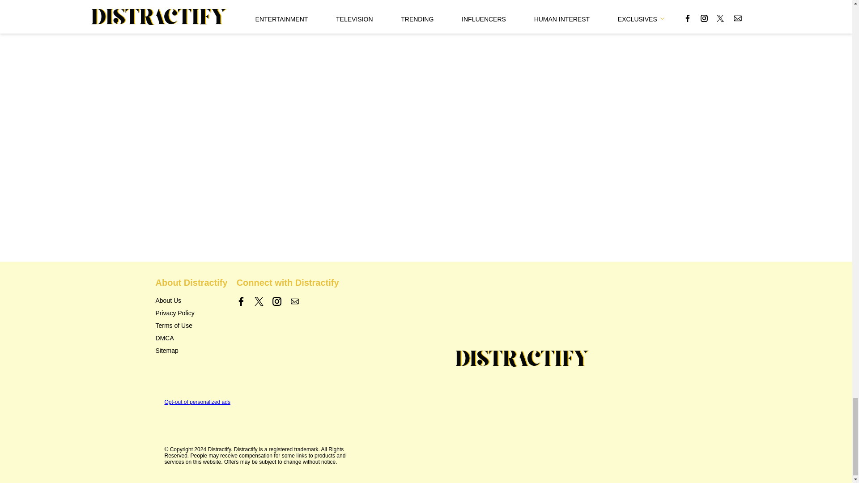 The height and width of the screenshot is (483, 859). What do you see at coordinates (167, 351) in the screenshot?
I see `Sitemap` at bounding box center [167, 351].